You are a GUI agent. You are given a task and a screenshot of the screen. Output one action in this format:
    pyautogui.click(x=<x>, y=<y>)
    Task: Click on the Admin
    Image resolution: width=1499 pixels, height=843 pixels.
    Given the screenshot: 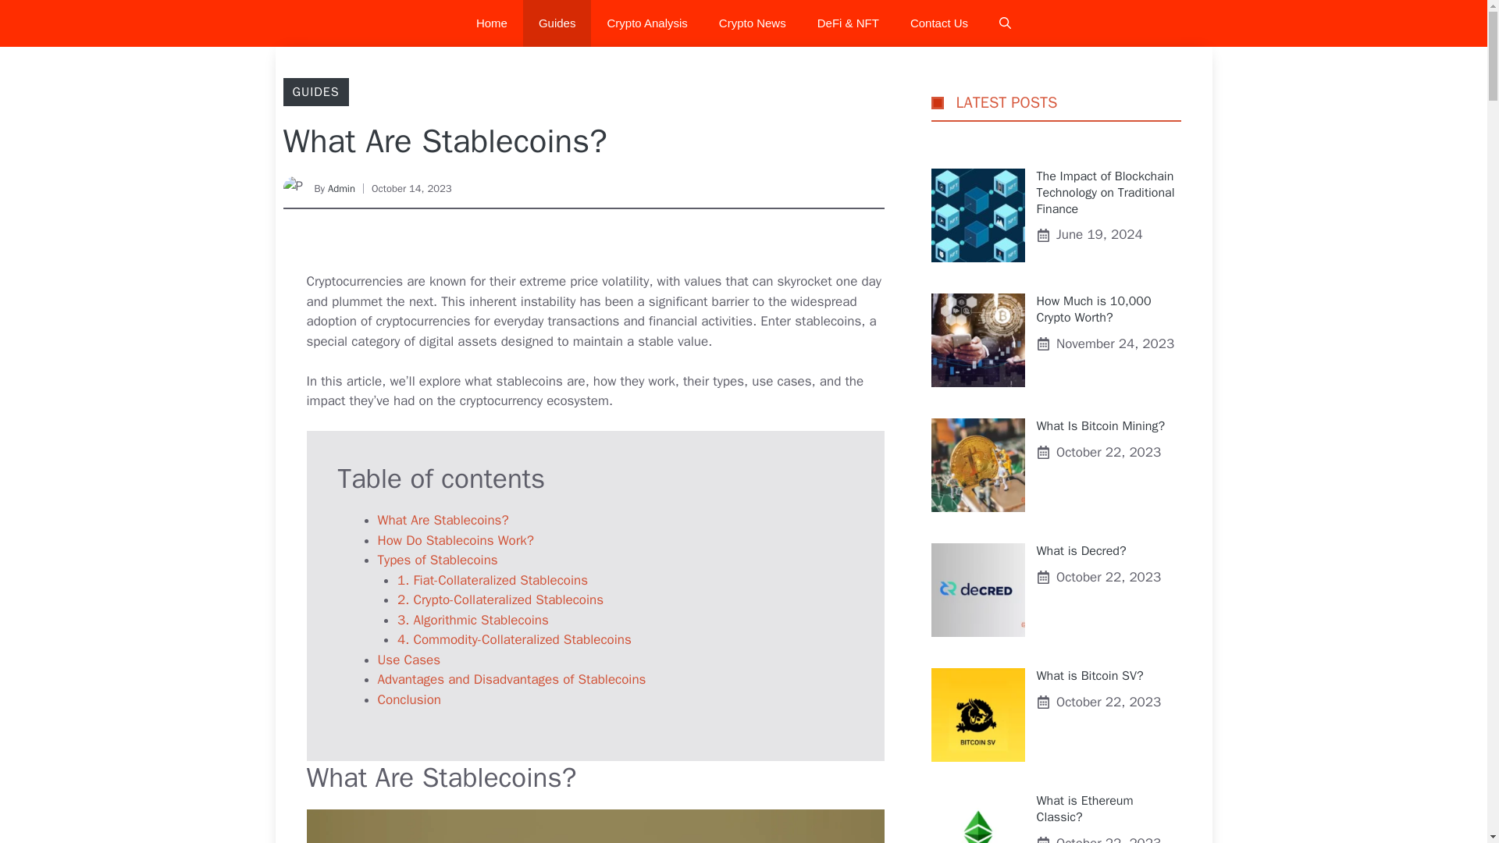 What is the action you would take?
    pyautogui.click(x=342, y=188)
    